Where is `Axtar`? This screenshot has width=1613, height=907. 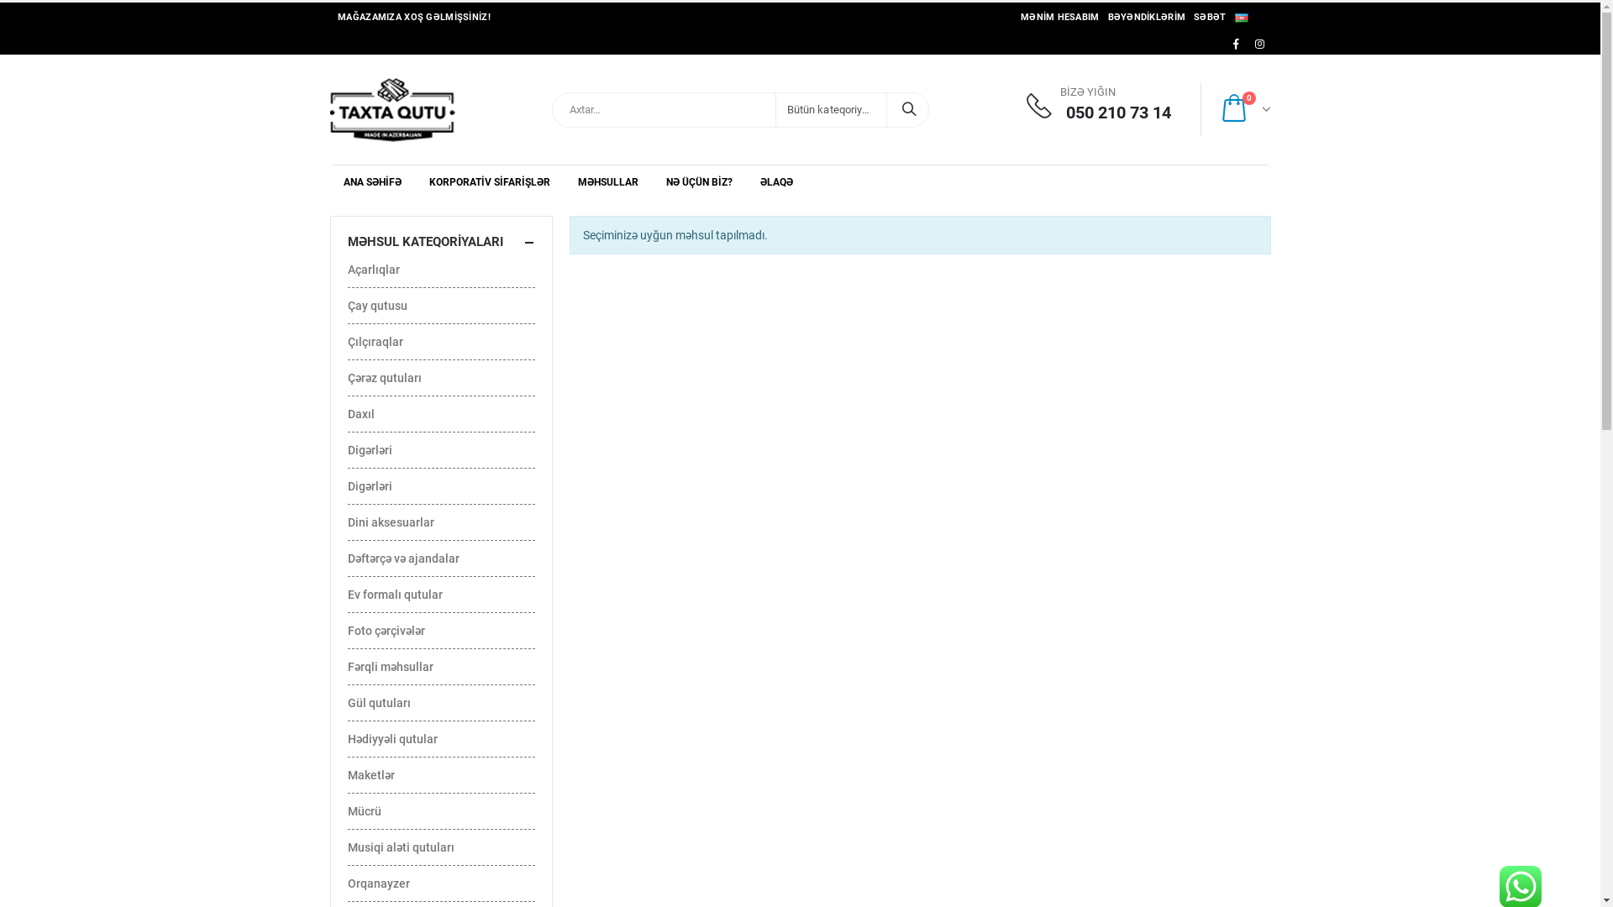 Axtar is located at coordinates (909, 110).